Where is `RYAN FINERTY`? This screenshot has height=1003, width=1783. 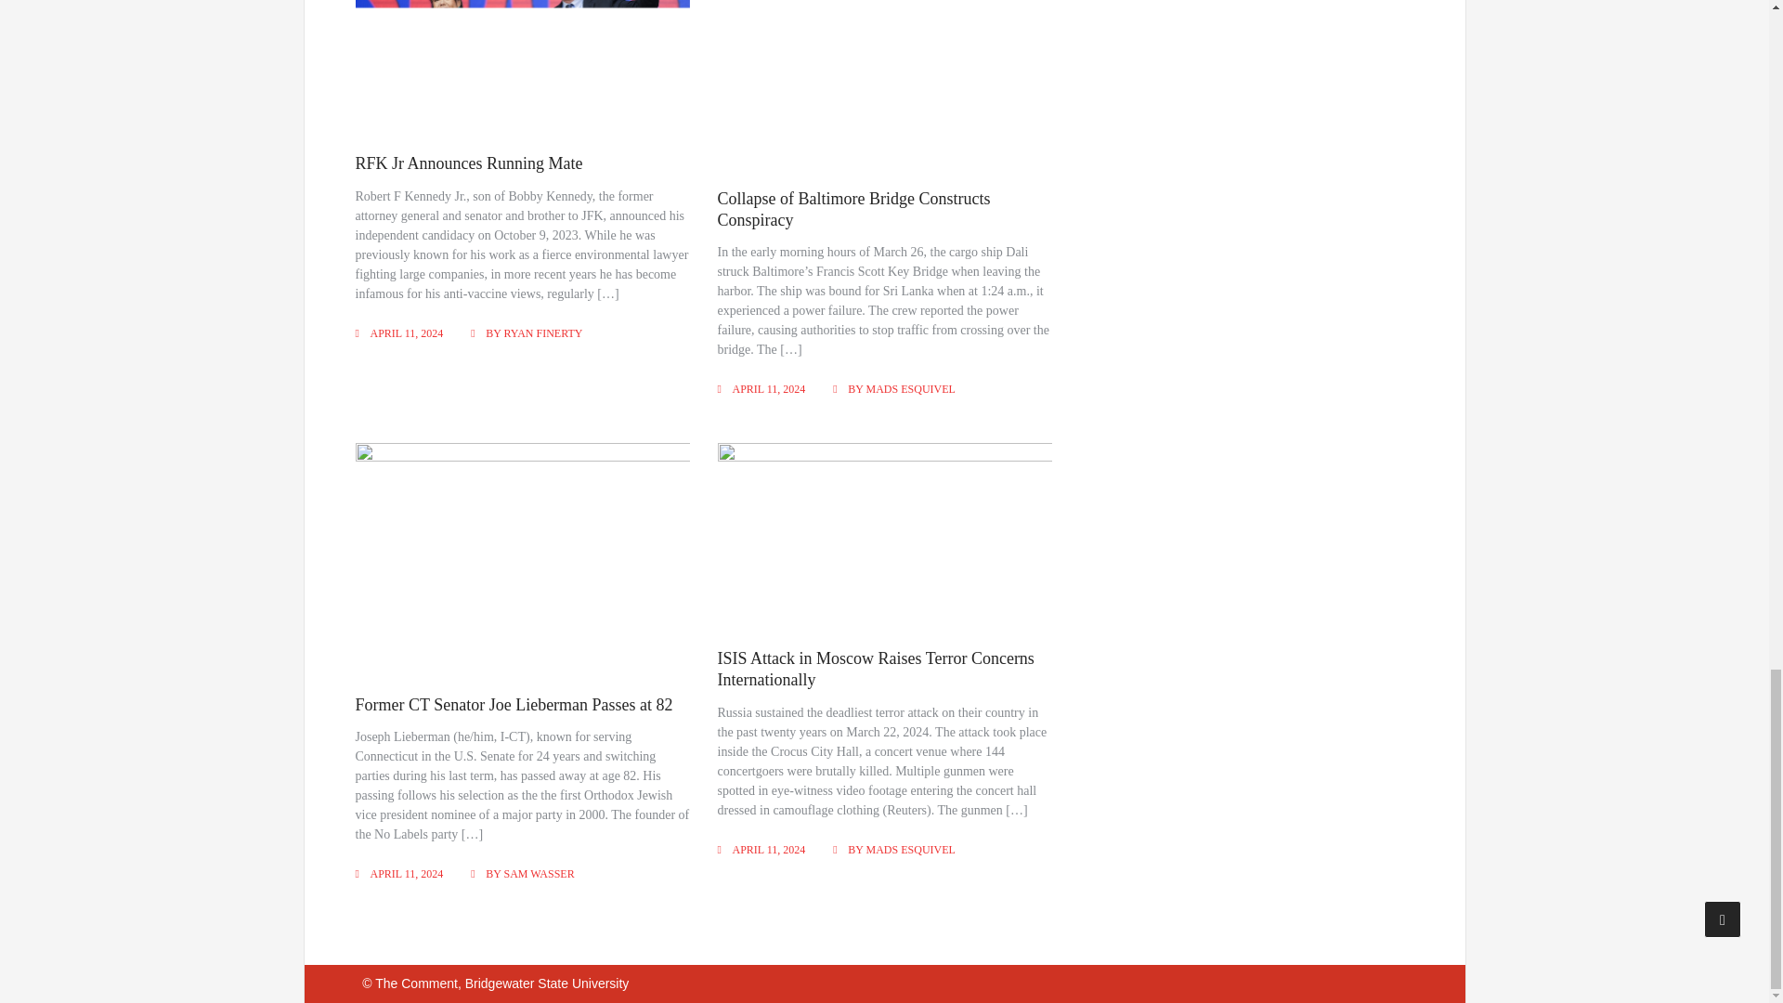 RYAN FINERTY is located at coordinates (543, 333).